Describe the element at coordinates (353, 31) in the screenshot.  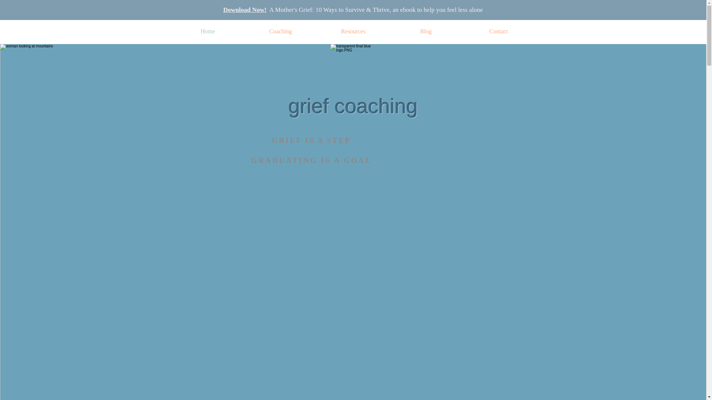
I see `Resources` at that location.